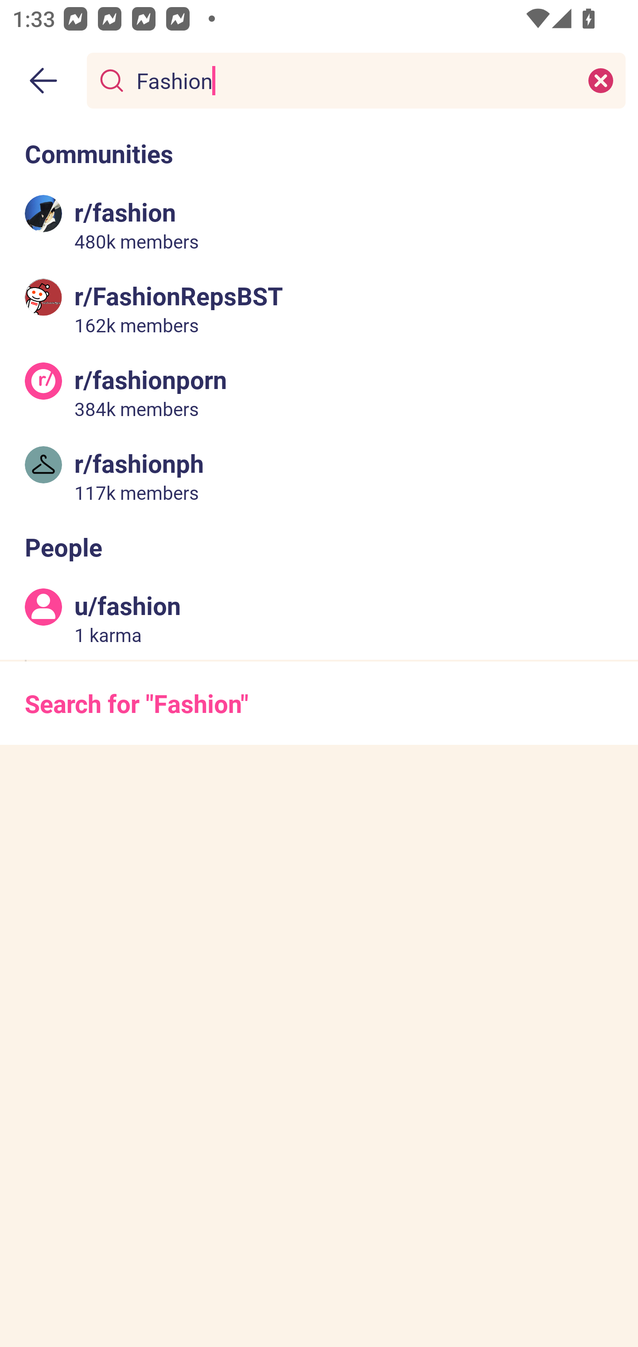 This screenshot has width=638, height=1347. What do you see at coordinates (353, 80) in the screenshot?
I see `Fashion` at bounding box center [353, 80].